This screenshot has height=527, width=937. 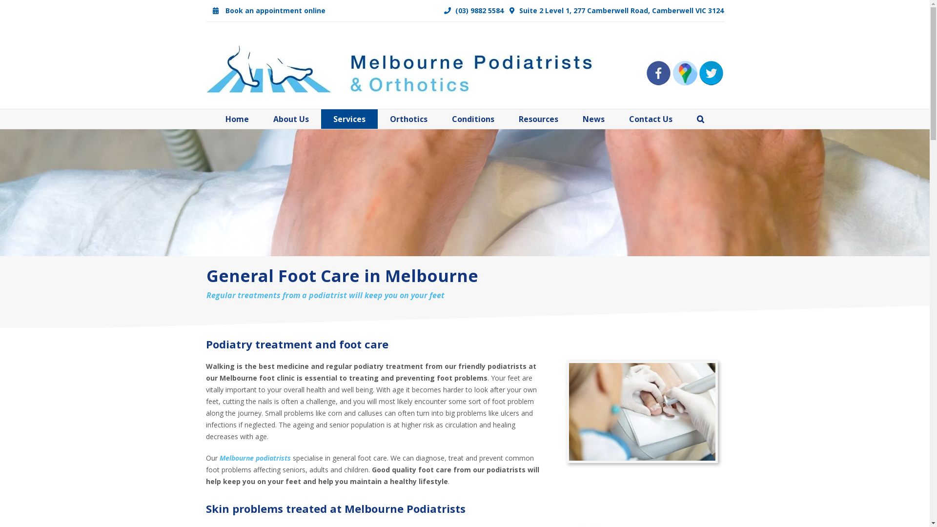 What do you see at coordinates (255, 458) in the screenshot?
I see `Melbourne podiatrists` at bounding box center [255, 458].